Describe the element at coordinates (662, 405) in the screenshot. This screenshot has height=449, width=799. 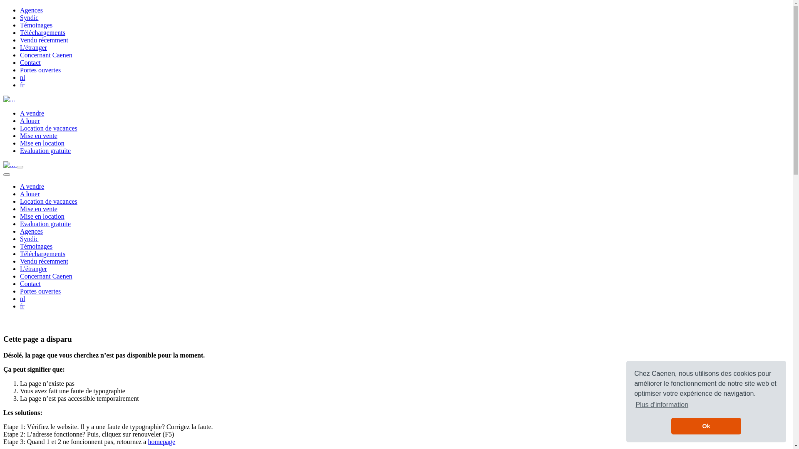
I see `Plus d'information` at that location.